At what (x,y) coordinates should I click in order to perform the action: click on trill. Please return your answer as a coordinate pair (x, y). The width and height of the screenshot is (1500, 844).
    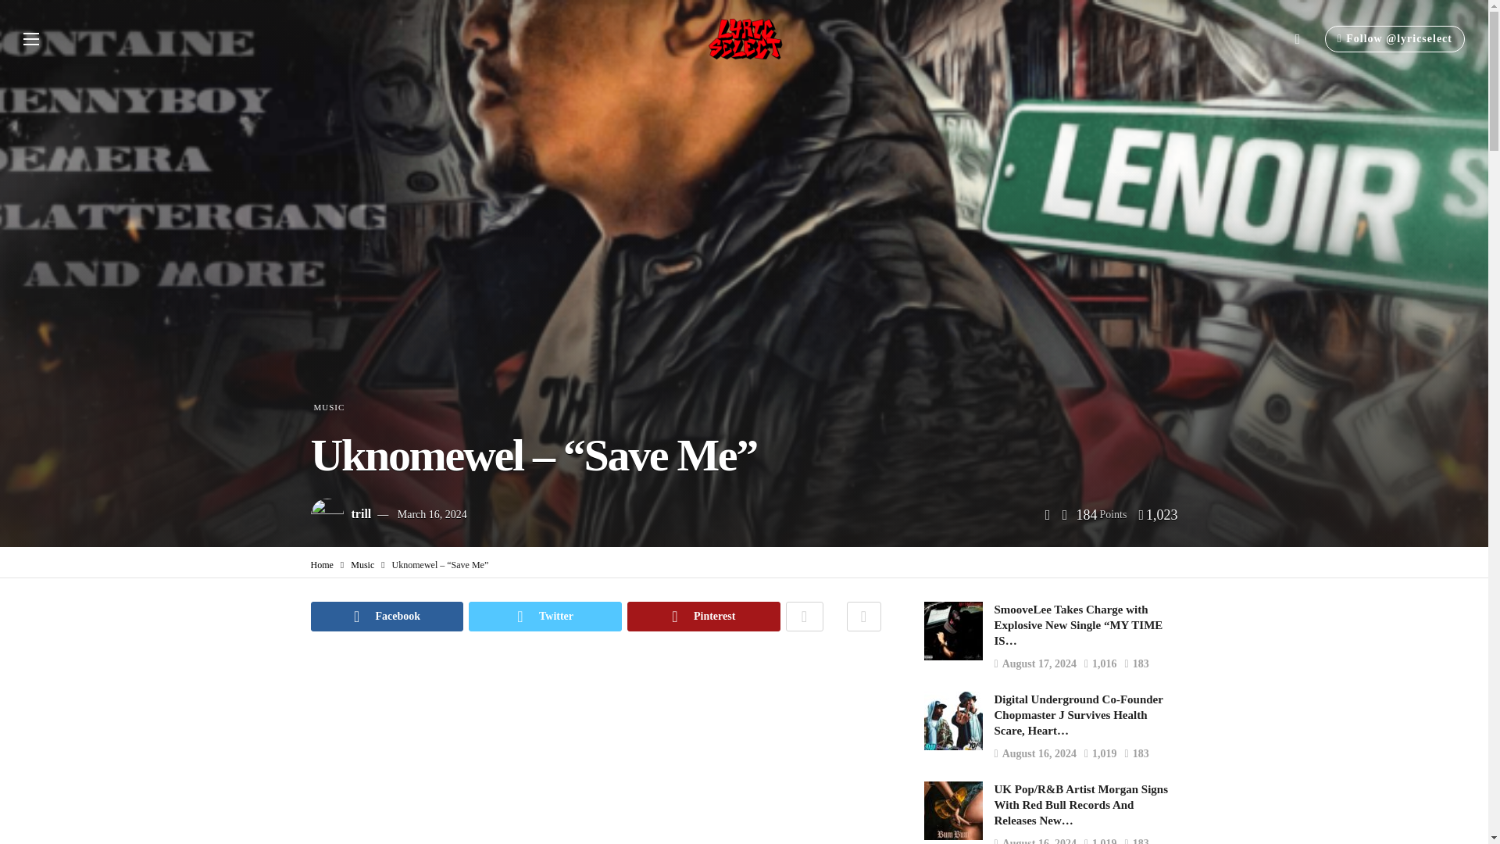
    Looking at the image, I should click on (361, 514).